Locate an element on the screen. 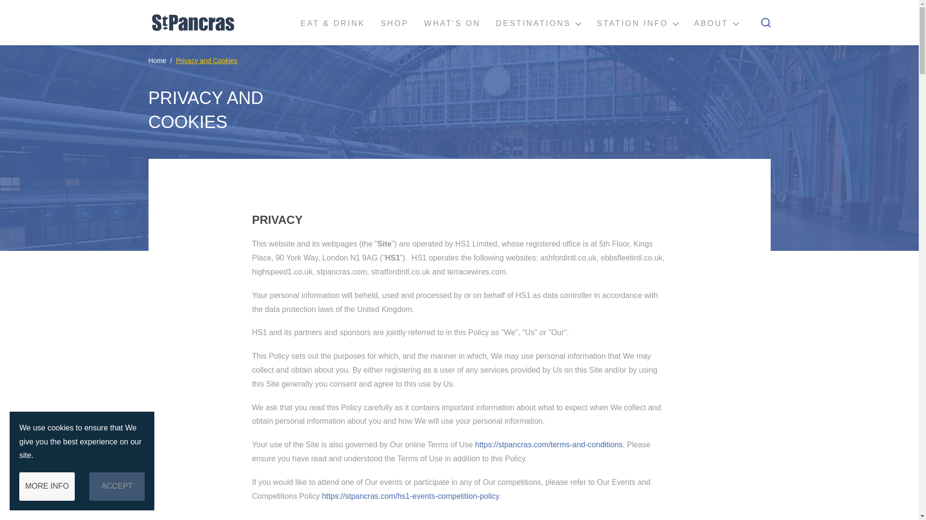  WHAT'S ON is located at coordinates (451, 23).